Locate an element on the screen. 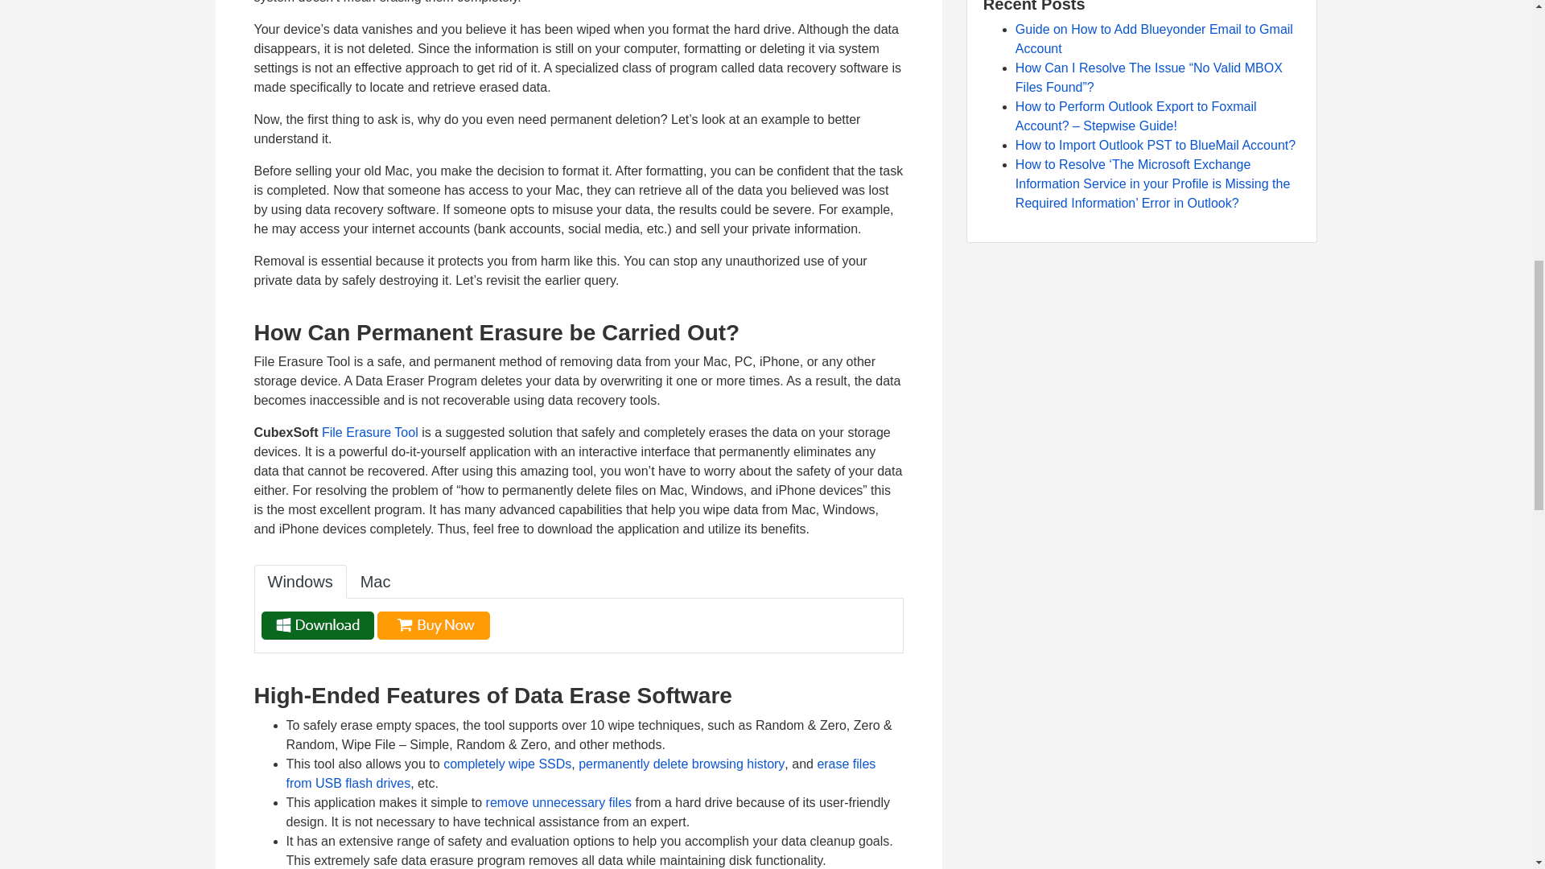 This screenshot has width=1545, height=869. erase files from USB flash drives is located at coordinates (581, 772).